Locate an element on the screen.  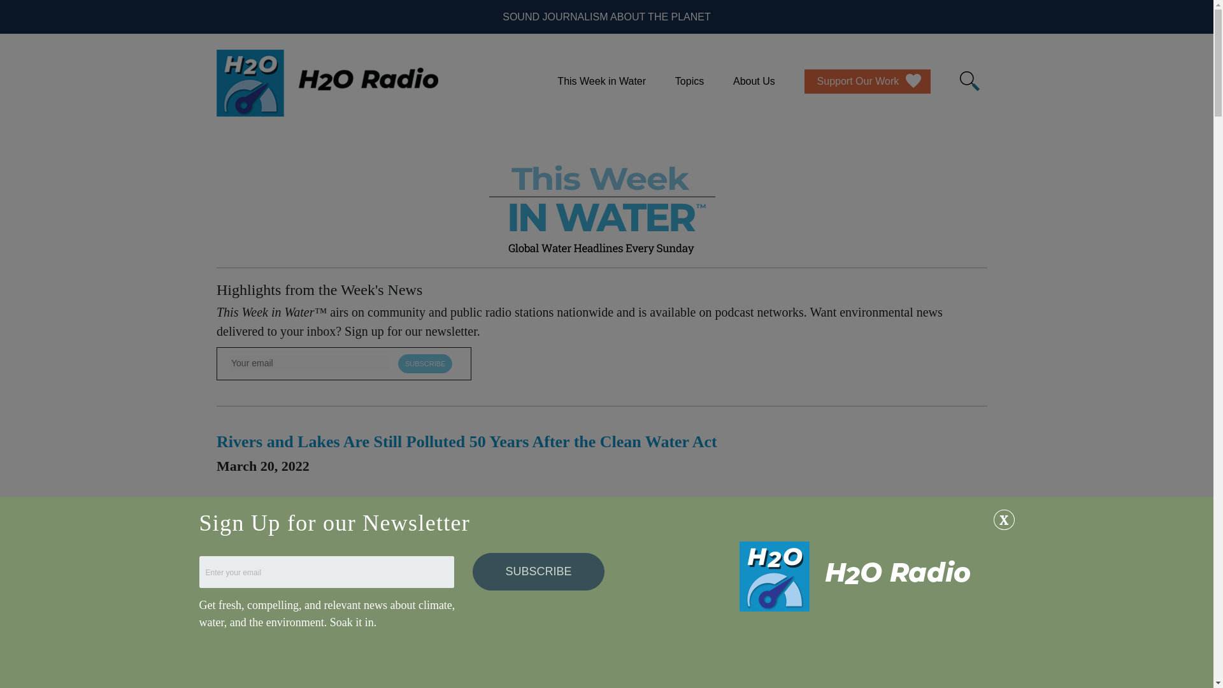
Topics is located at coordinates (689, 82).